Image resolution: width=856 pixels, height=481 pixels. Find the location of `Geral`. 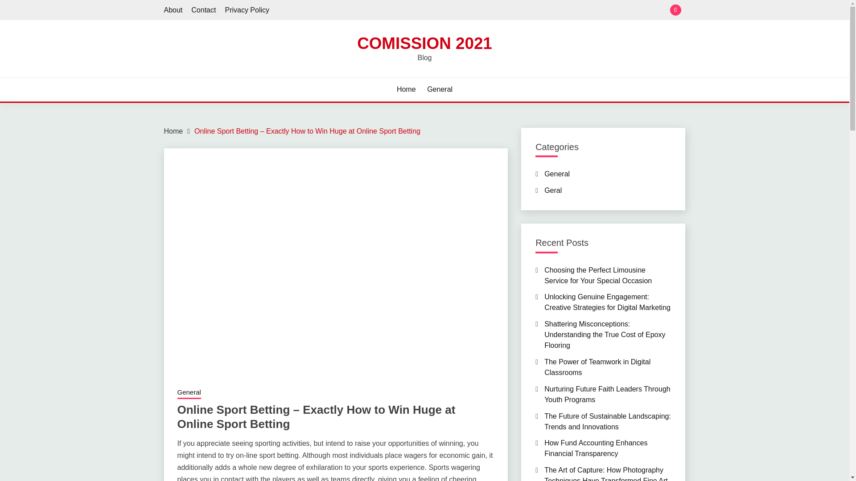

Geral is located at coordinates (553, 191).